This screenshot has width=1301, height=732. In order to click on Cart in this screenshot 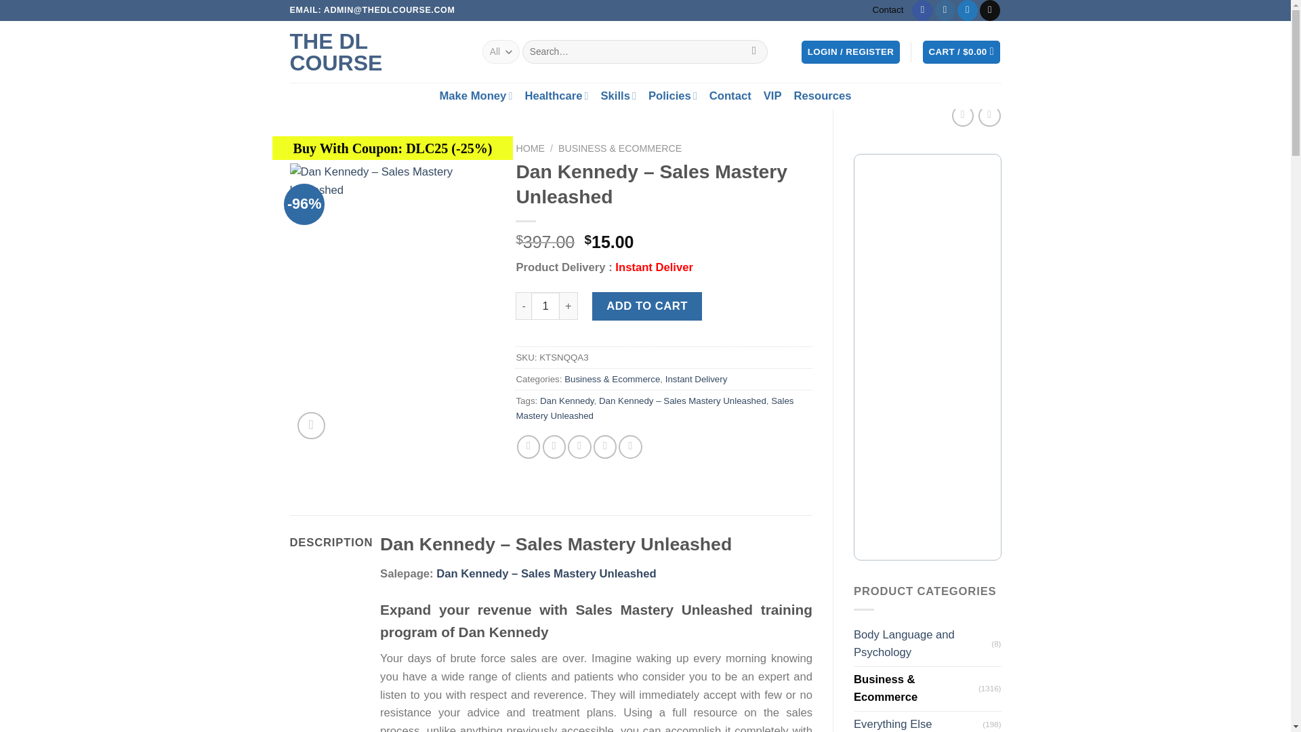, I will do `click(961, 52)`.